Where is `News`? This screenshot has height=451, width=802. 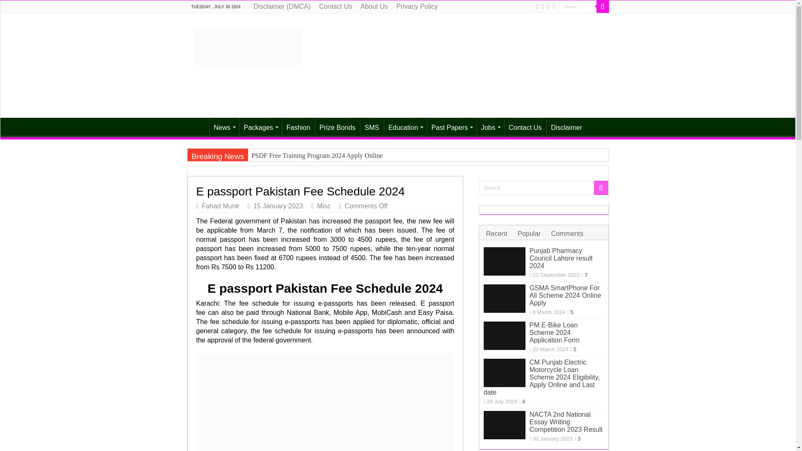
News is located at coordinates (223, 126).